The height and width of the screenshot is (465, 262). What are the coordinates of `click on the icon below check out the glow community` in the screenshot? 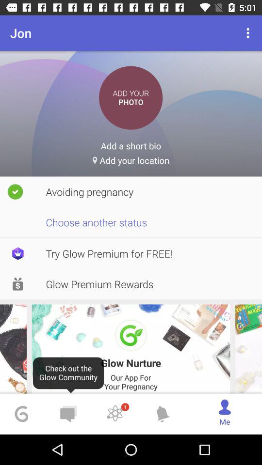 It's located at (68, 414).